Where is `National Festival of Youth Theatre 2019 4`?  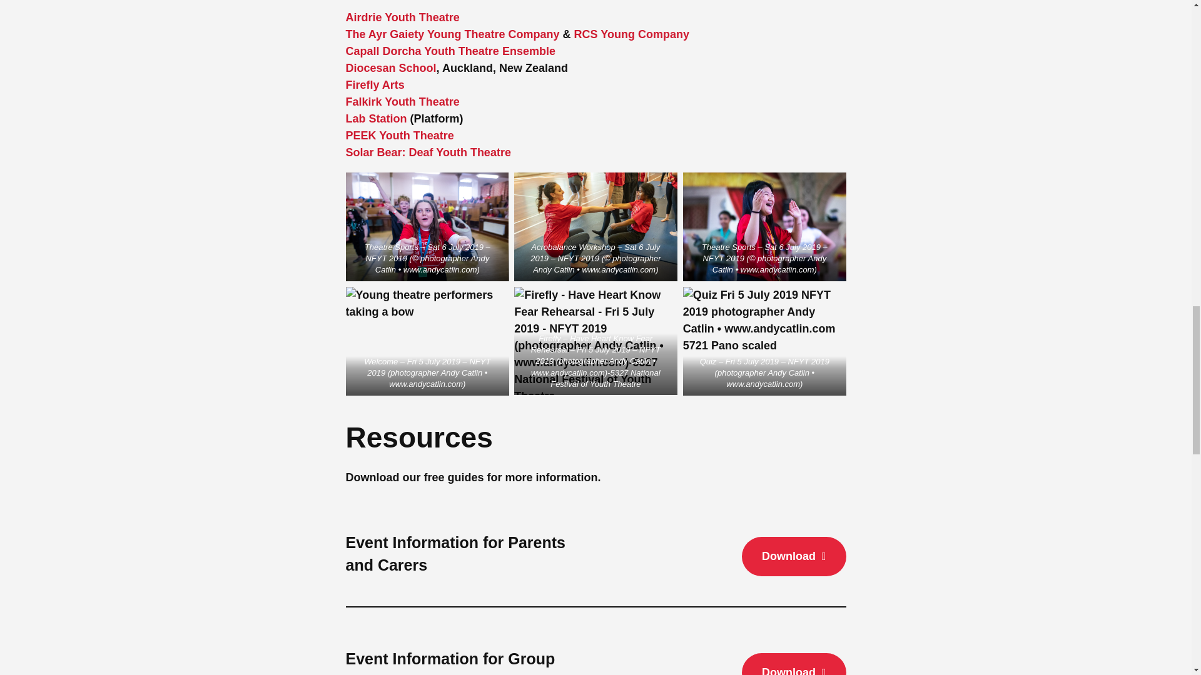 National Festival of Youth Theatre 2019 4 is located at coordinates (427, 341).